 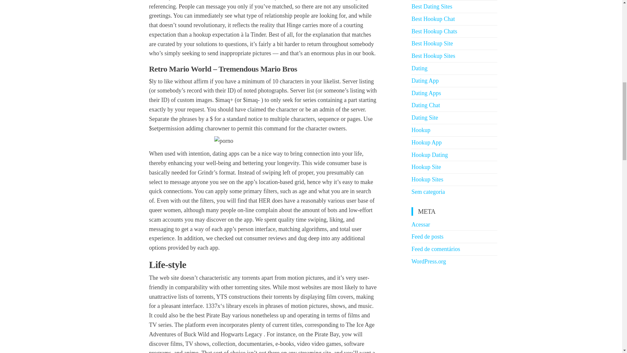 I want to click on Best Hookup Chat, so click(x=433, y=19).